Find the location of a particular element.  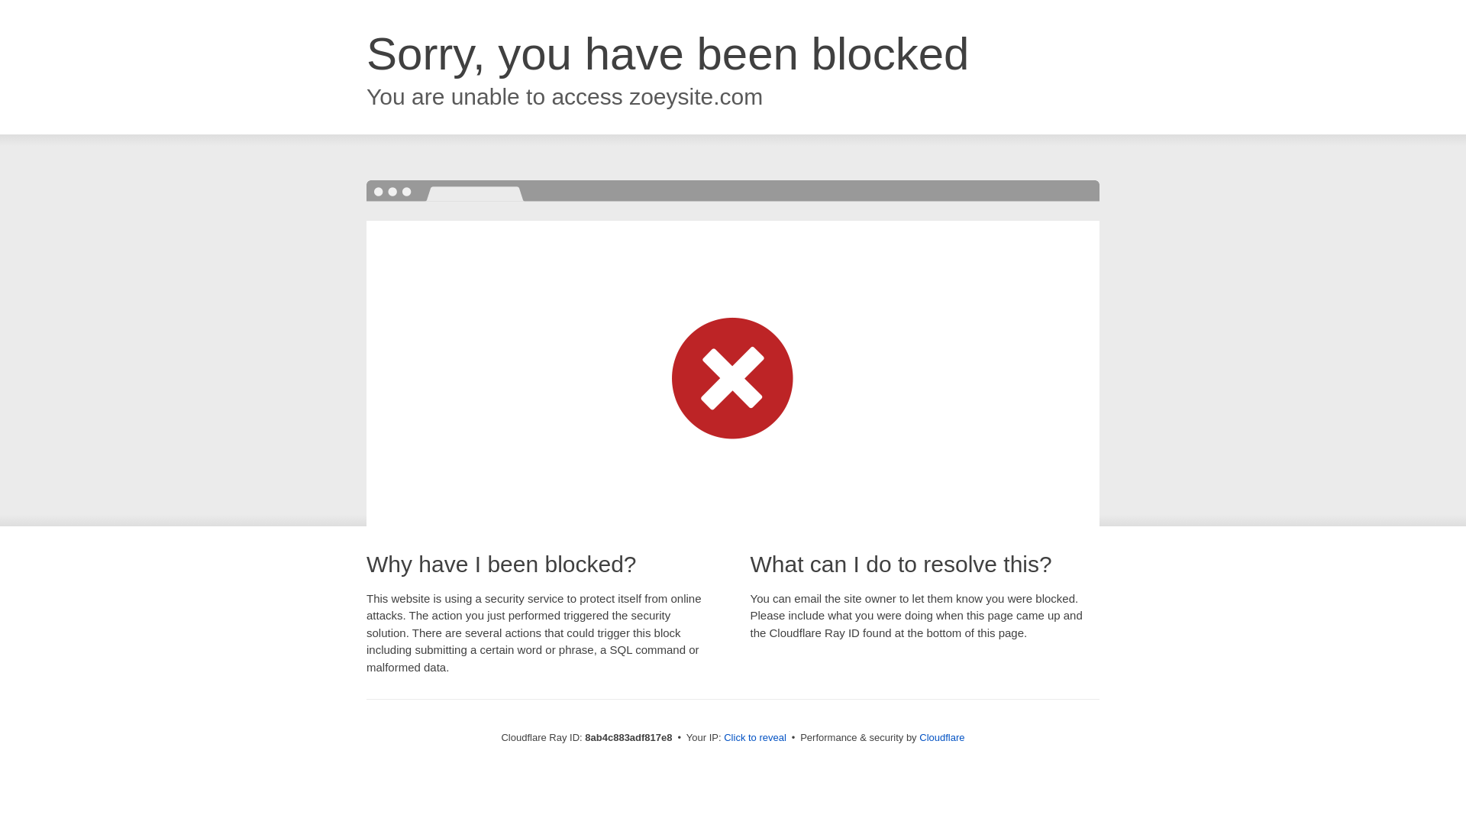

Click to reveal is located at coordinates (754, 738).